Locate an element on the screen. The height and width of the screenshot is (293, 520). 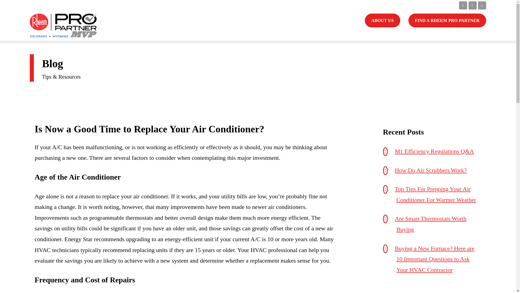
Contact Us is located at coordinates (382, 20).